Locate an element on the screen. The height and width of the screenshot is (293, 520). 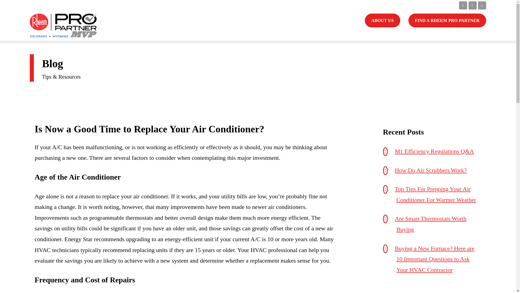
Contact Us is located at coordinates (382, 20).